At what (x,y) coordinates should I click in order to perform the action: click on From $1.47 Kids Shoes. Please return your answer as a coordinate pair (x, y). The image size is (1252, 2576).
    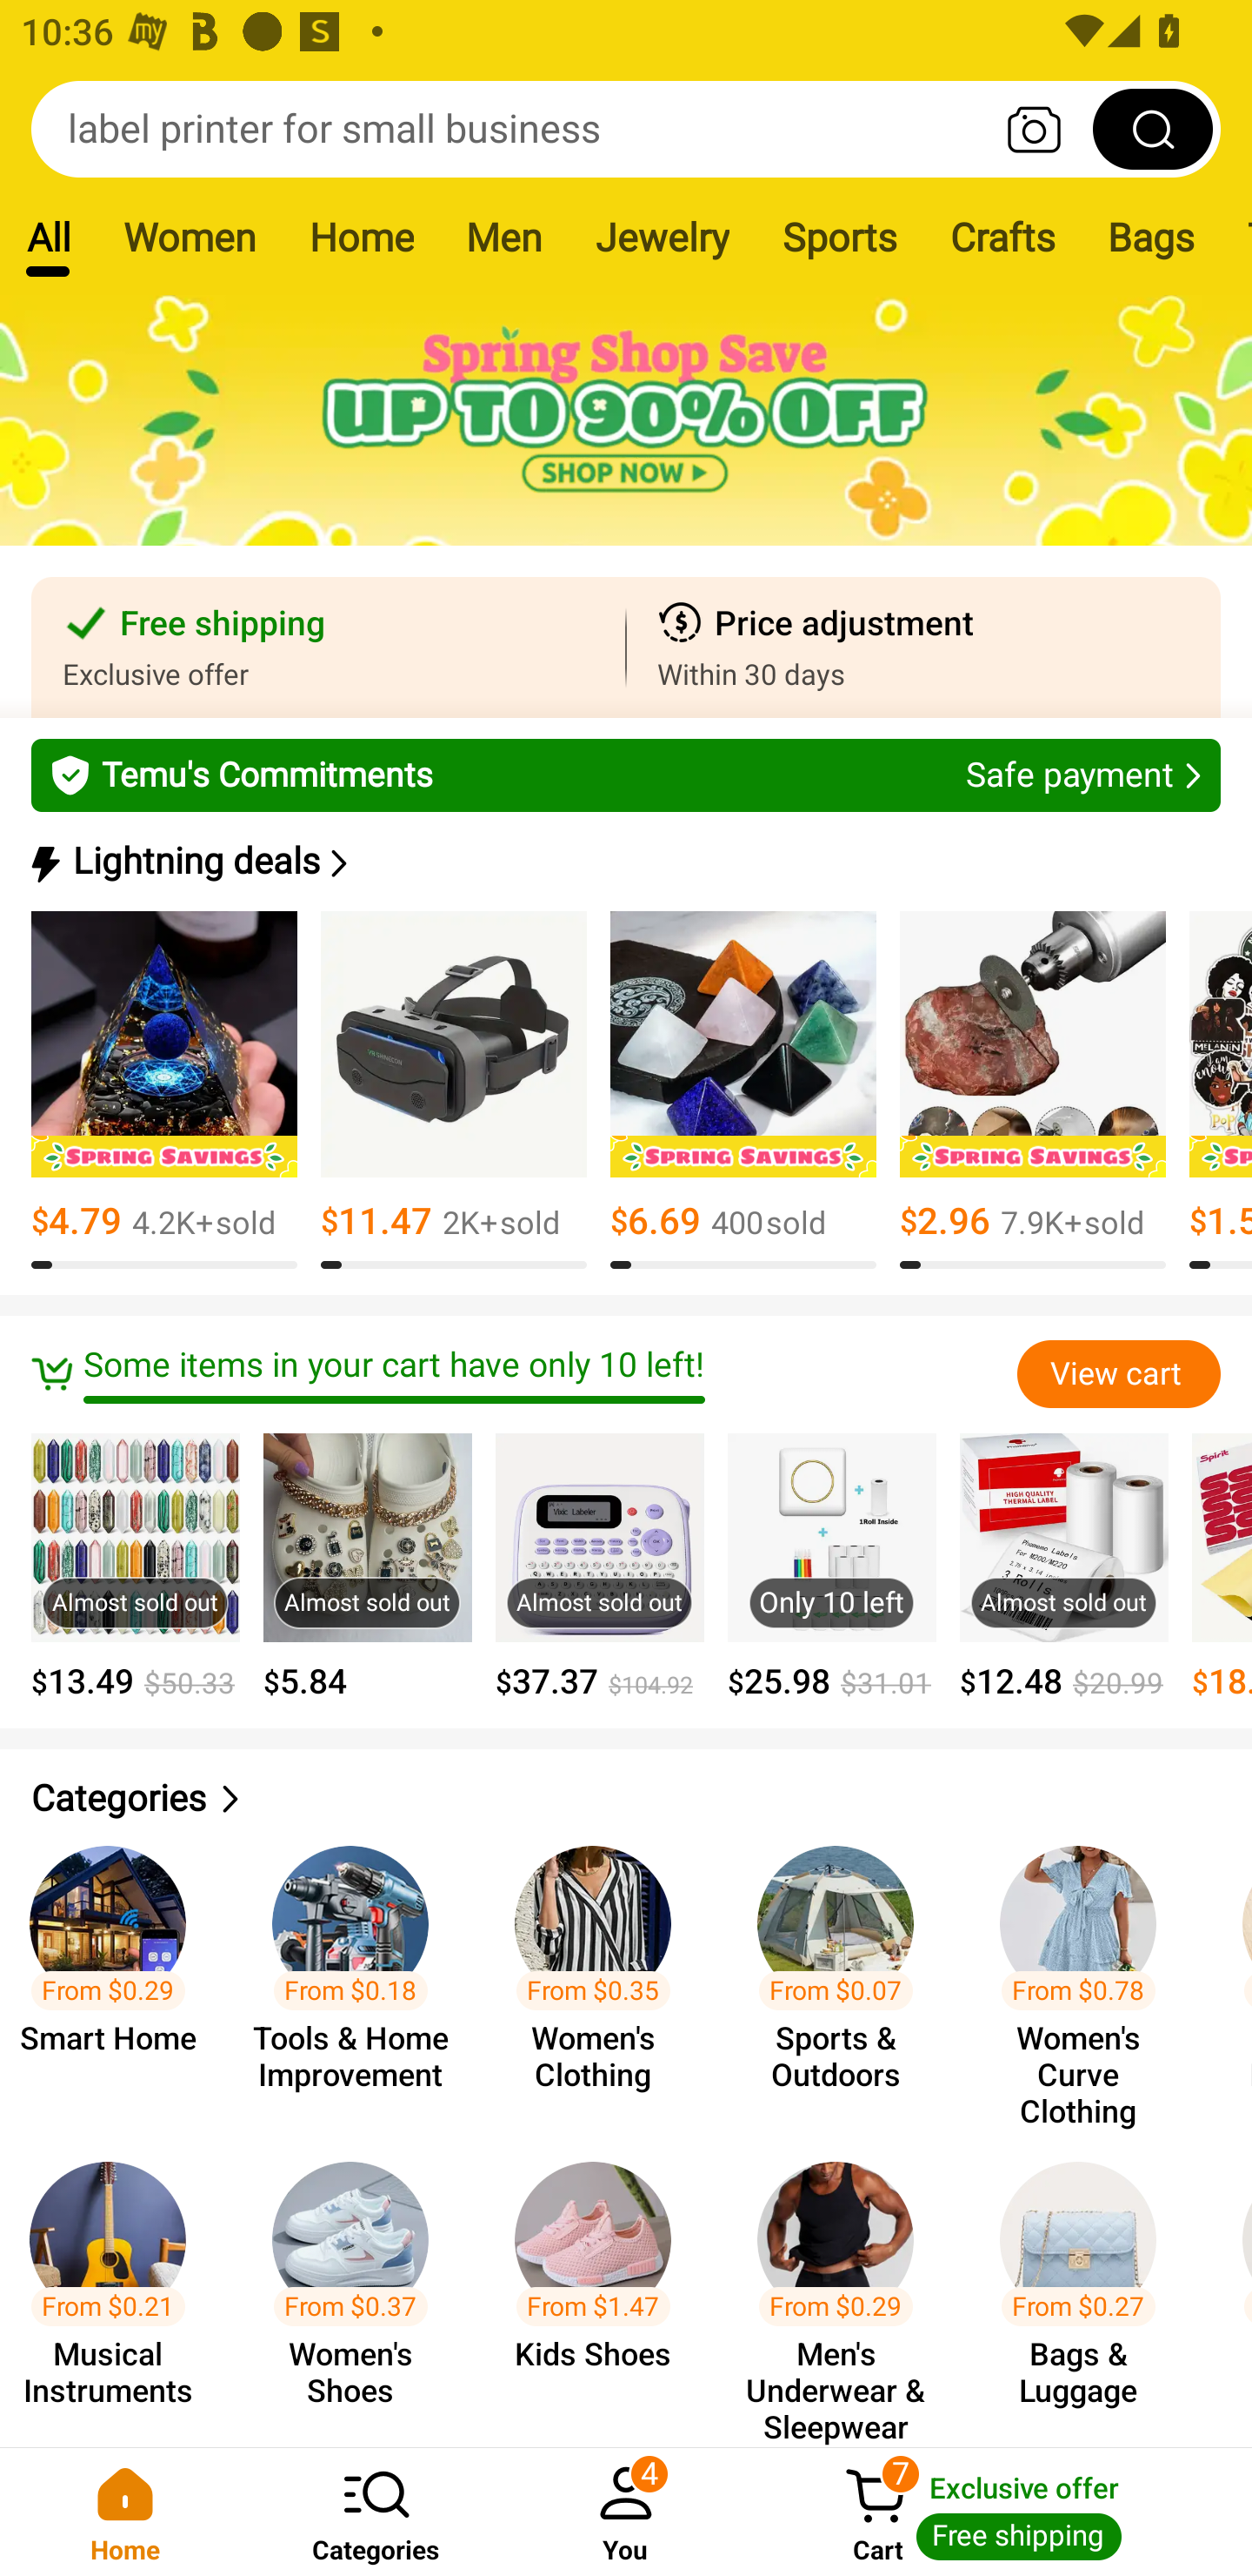
    Looking at the image, I should click on (602, 2289).